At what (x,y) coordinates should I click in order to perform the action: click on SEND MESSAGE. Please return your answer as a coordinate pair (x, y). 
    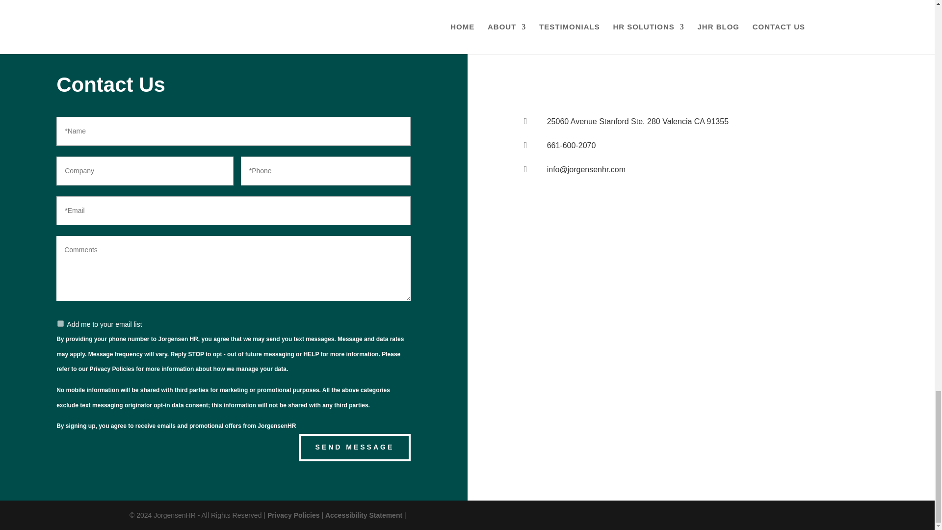
    Looking at the image, I should click on (354, 448).